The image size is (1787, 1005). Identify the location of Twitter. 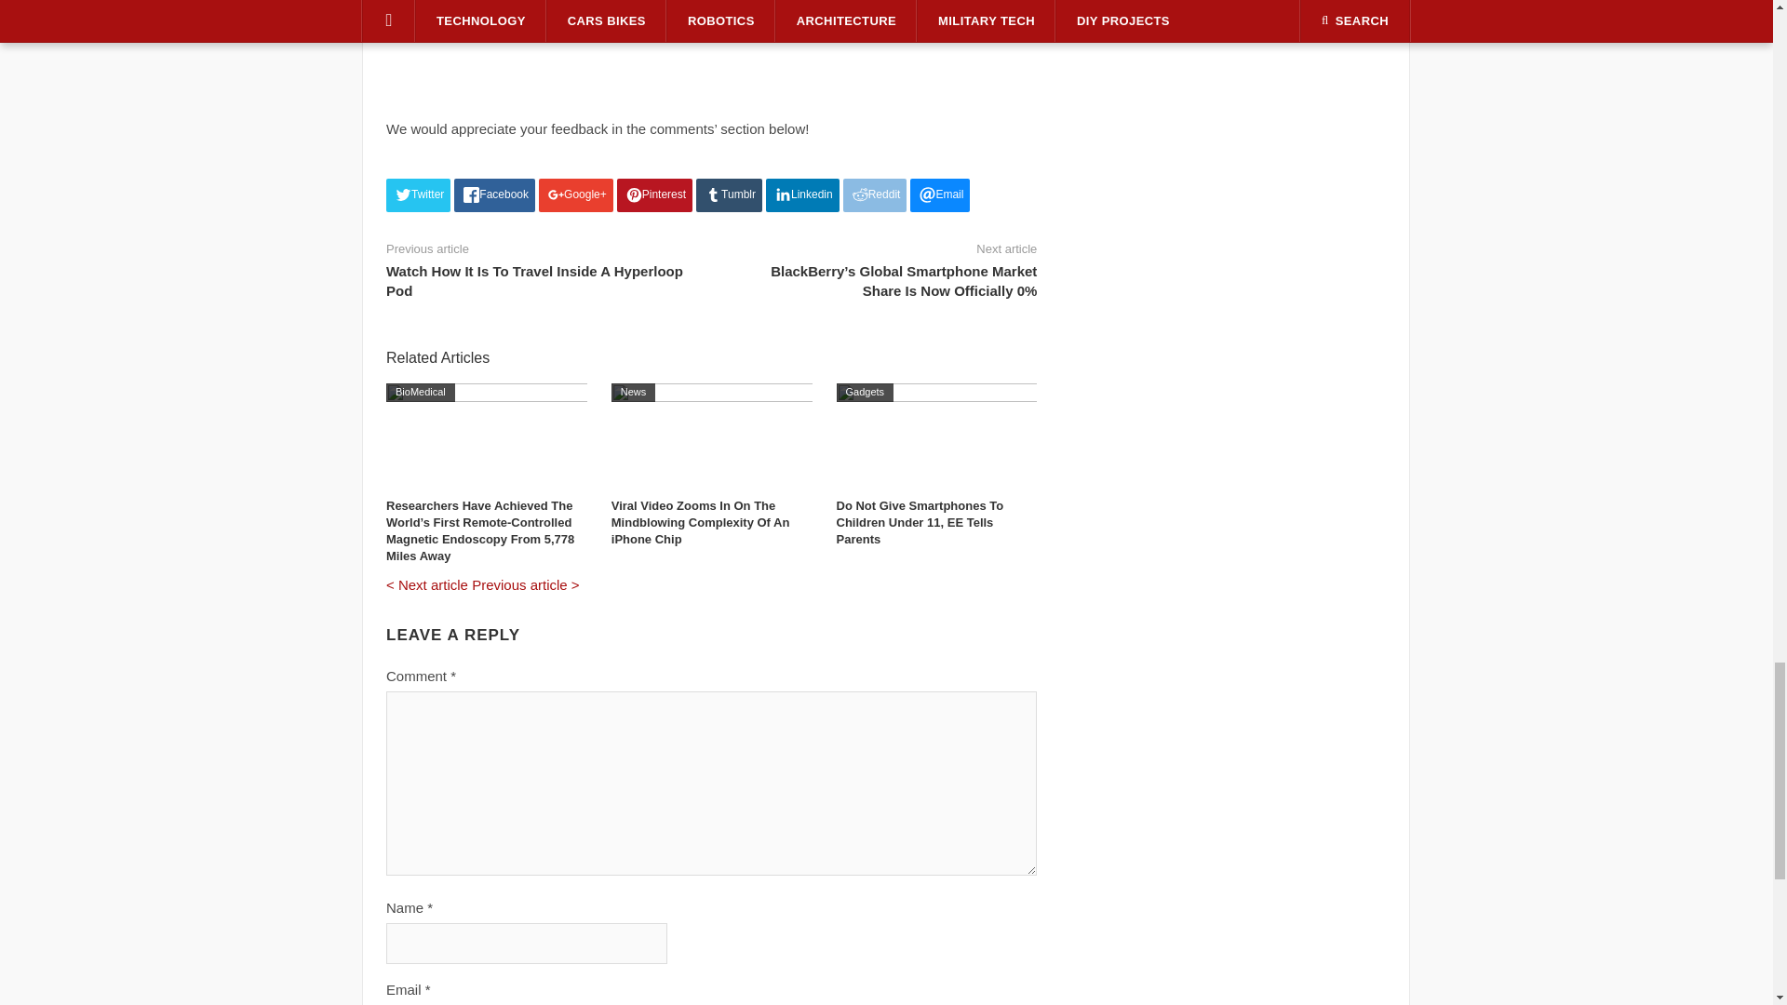
(417, 195).